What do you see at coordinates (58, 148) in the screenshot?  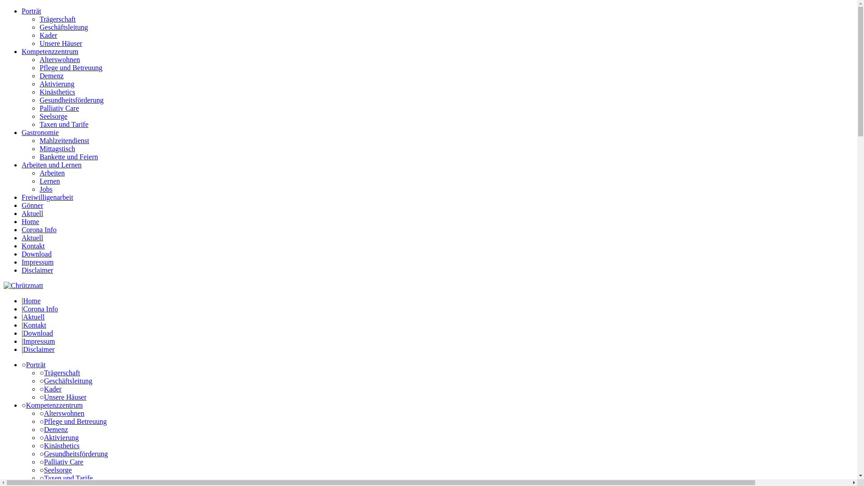 I see `Mittagstisch` at bounding box center [58, 148].